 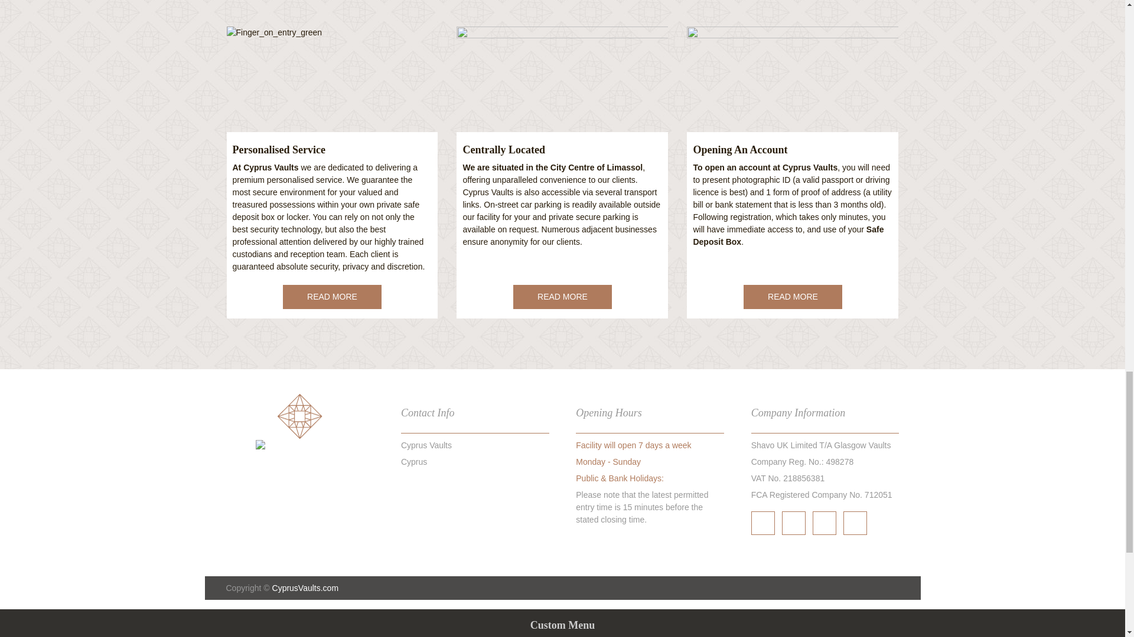 What do you see at coordinates (562, 296) in the screenshot?
I see `Contact Merrion Vaults` at bounding box center [562, 296].